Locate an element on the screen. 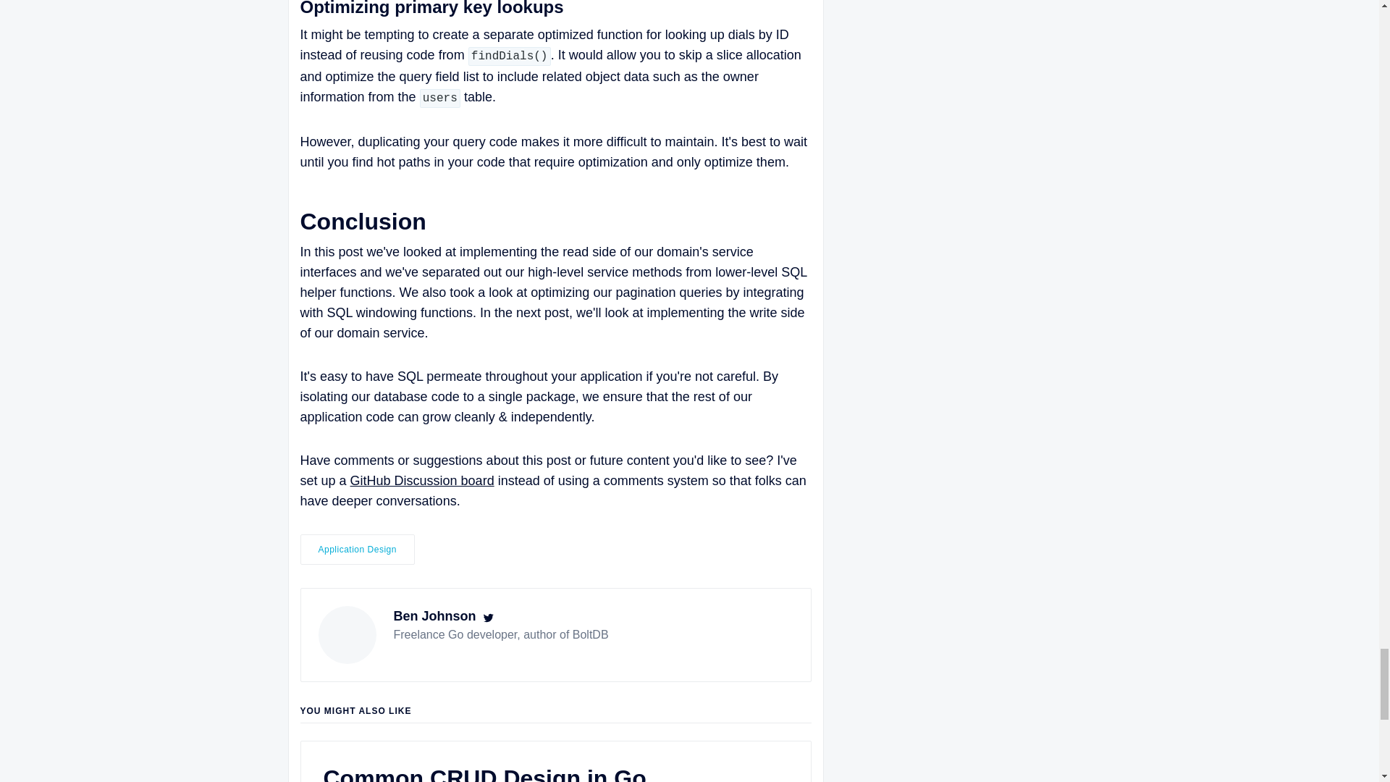 The width and height of the screenshot is (1390, 782). GitHub Discussion board is located at coordinates (422, 481).